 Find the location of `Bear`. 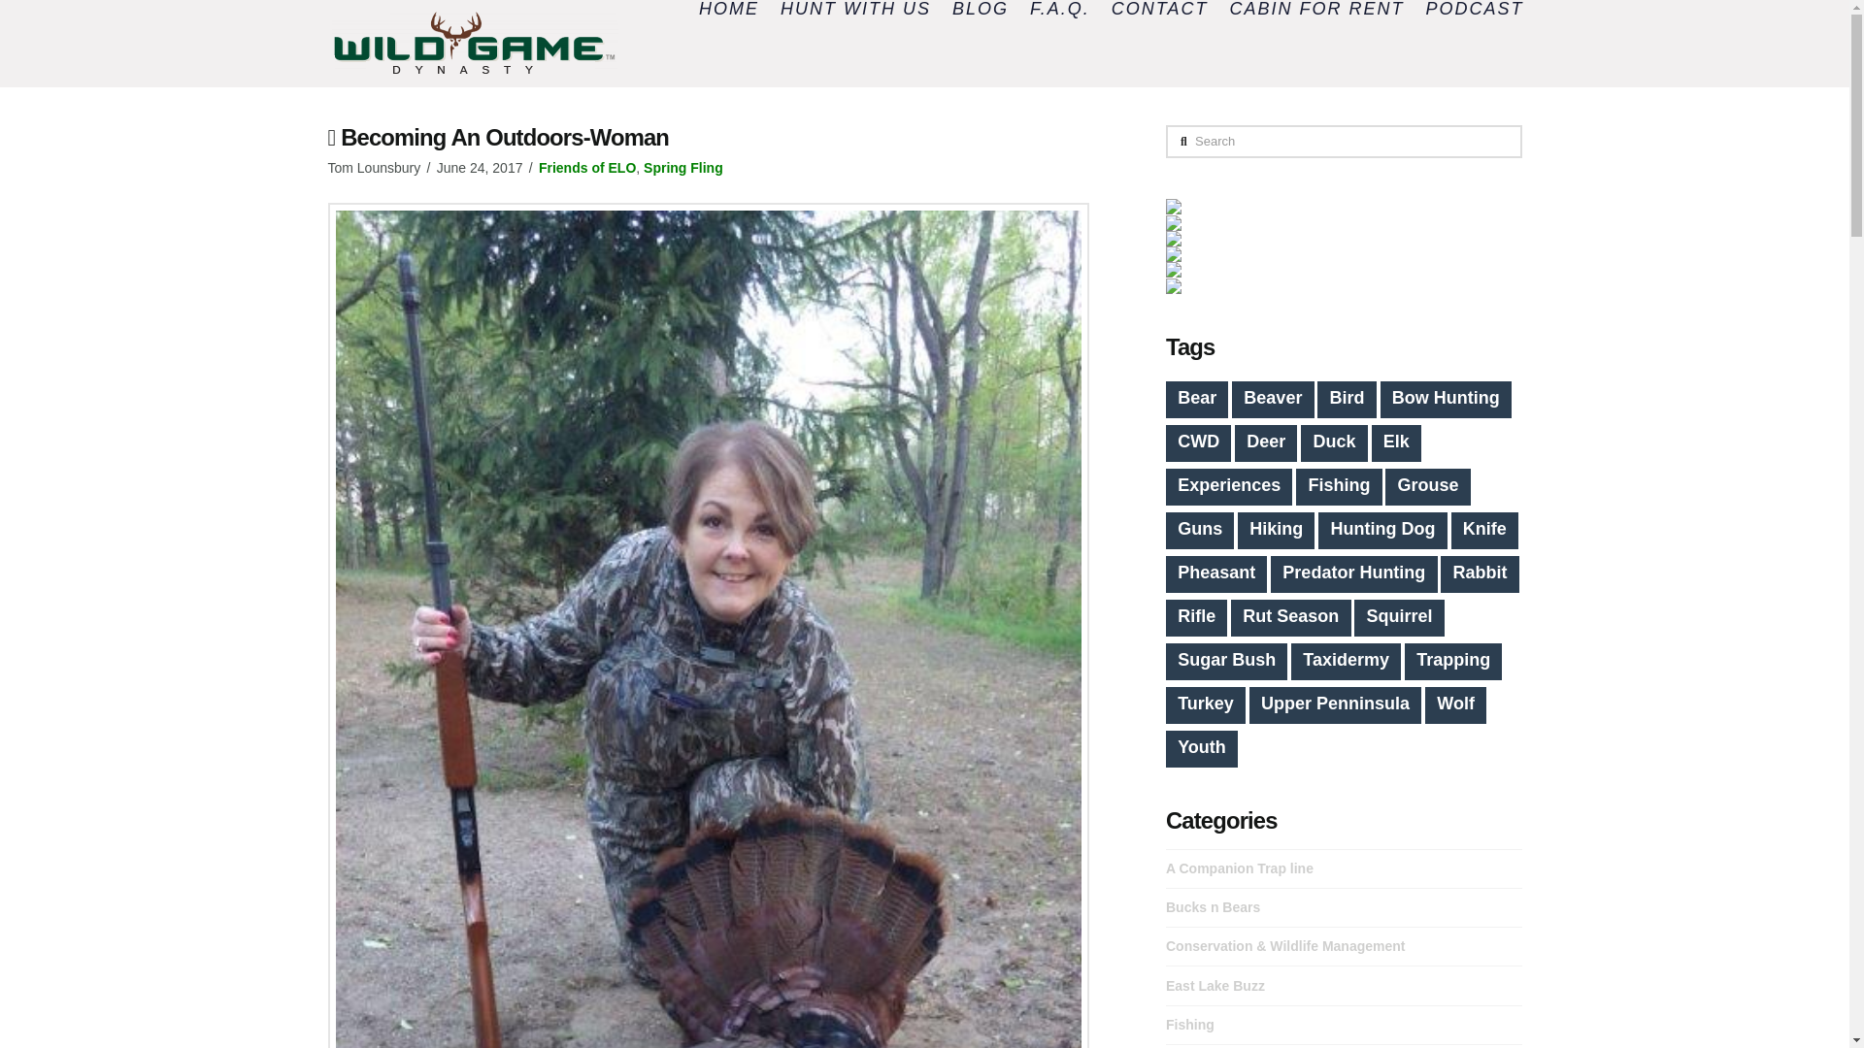

Bear is located at coordinates (1197, 400).